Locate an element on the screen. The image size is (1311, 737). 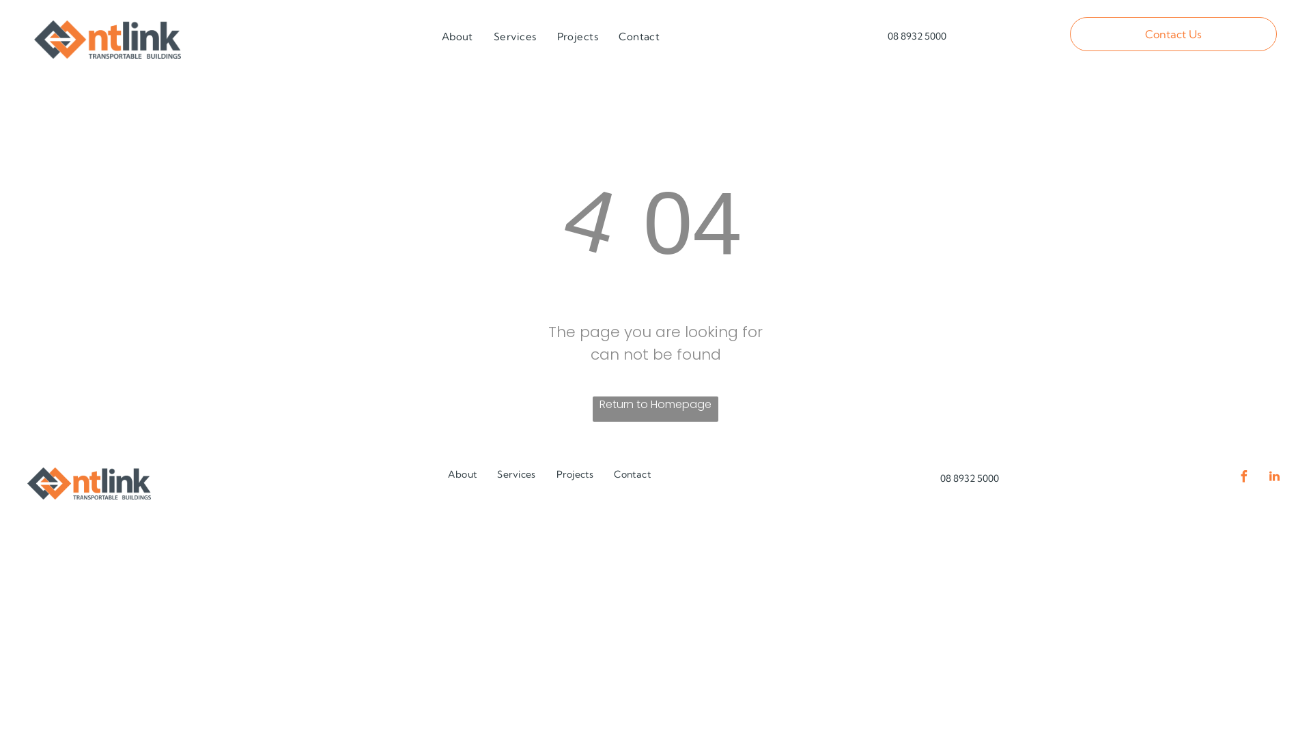
Contact is located at coordinates (632, 475).